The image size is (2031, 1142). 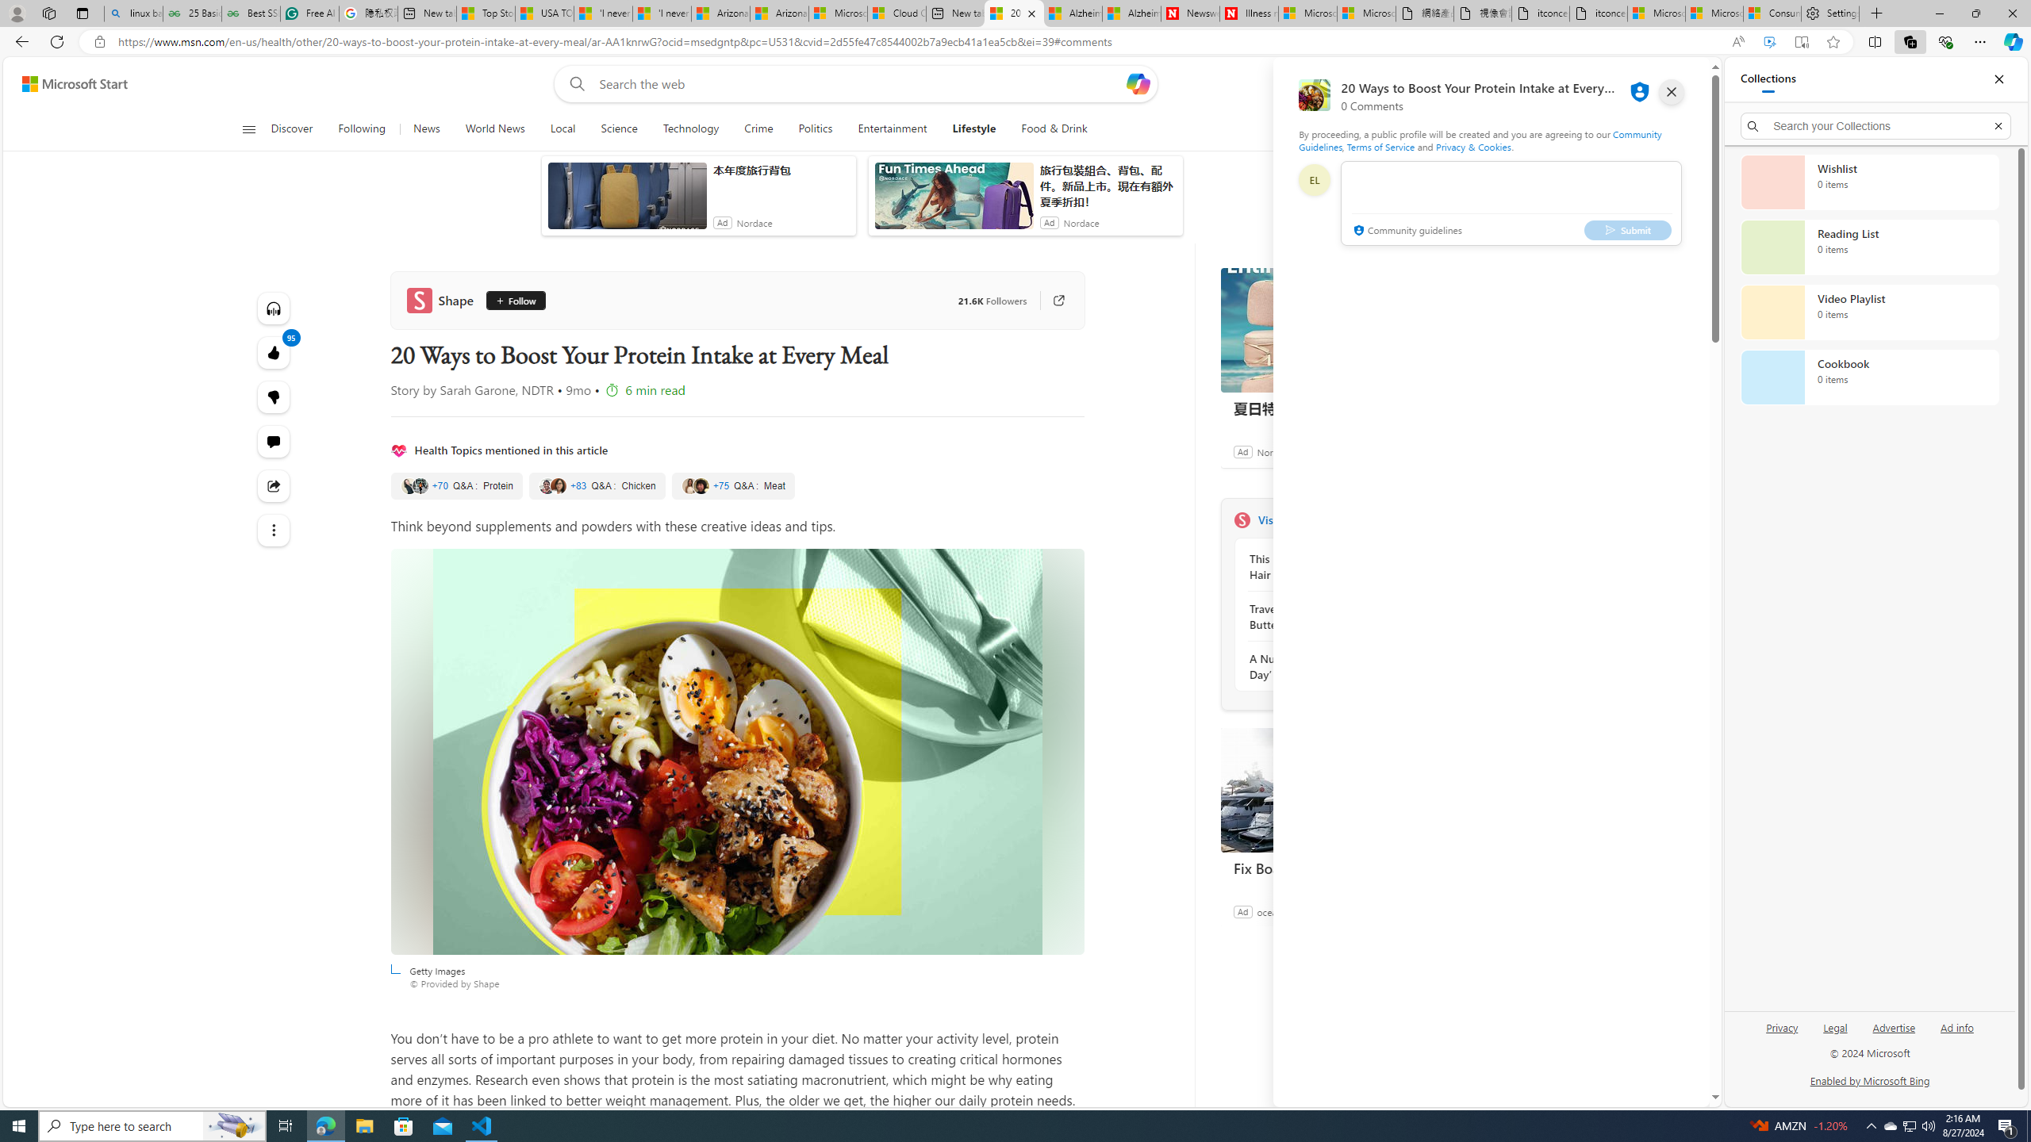 I want to click on Enter your search term, so click(x=861, y=84).